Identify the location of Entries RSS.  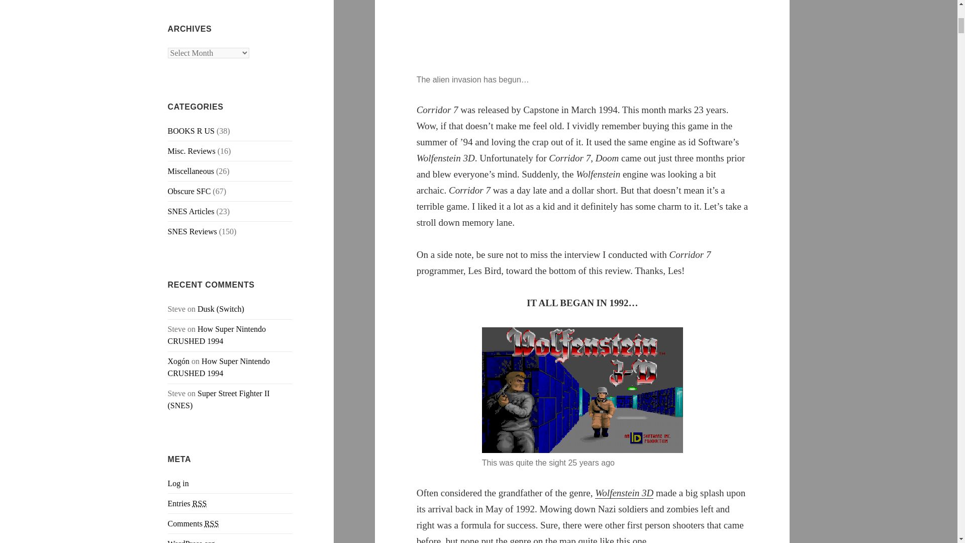
(187, 503).